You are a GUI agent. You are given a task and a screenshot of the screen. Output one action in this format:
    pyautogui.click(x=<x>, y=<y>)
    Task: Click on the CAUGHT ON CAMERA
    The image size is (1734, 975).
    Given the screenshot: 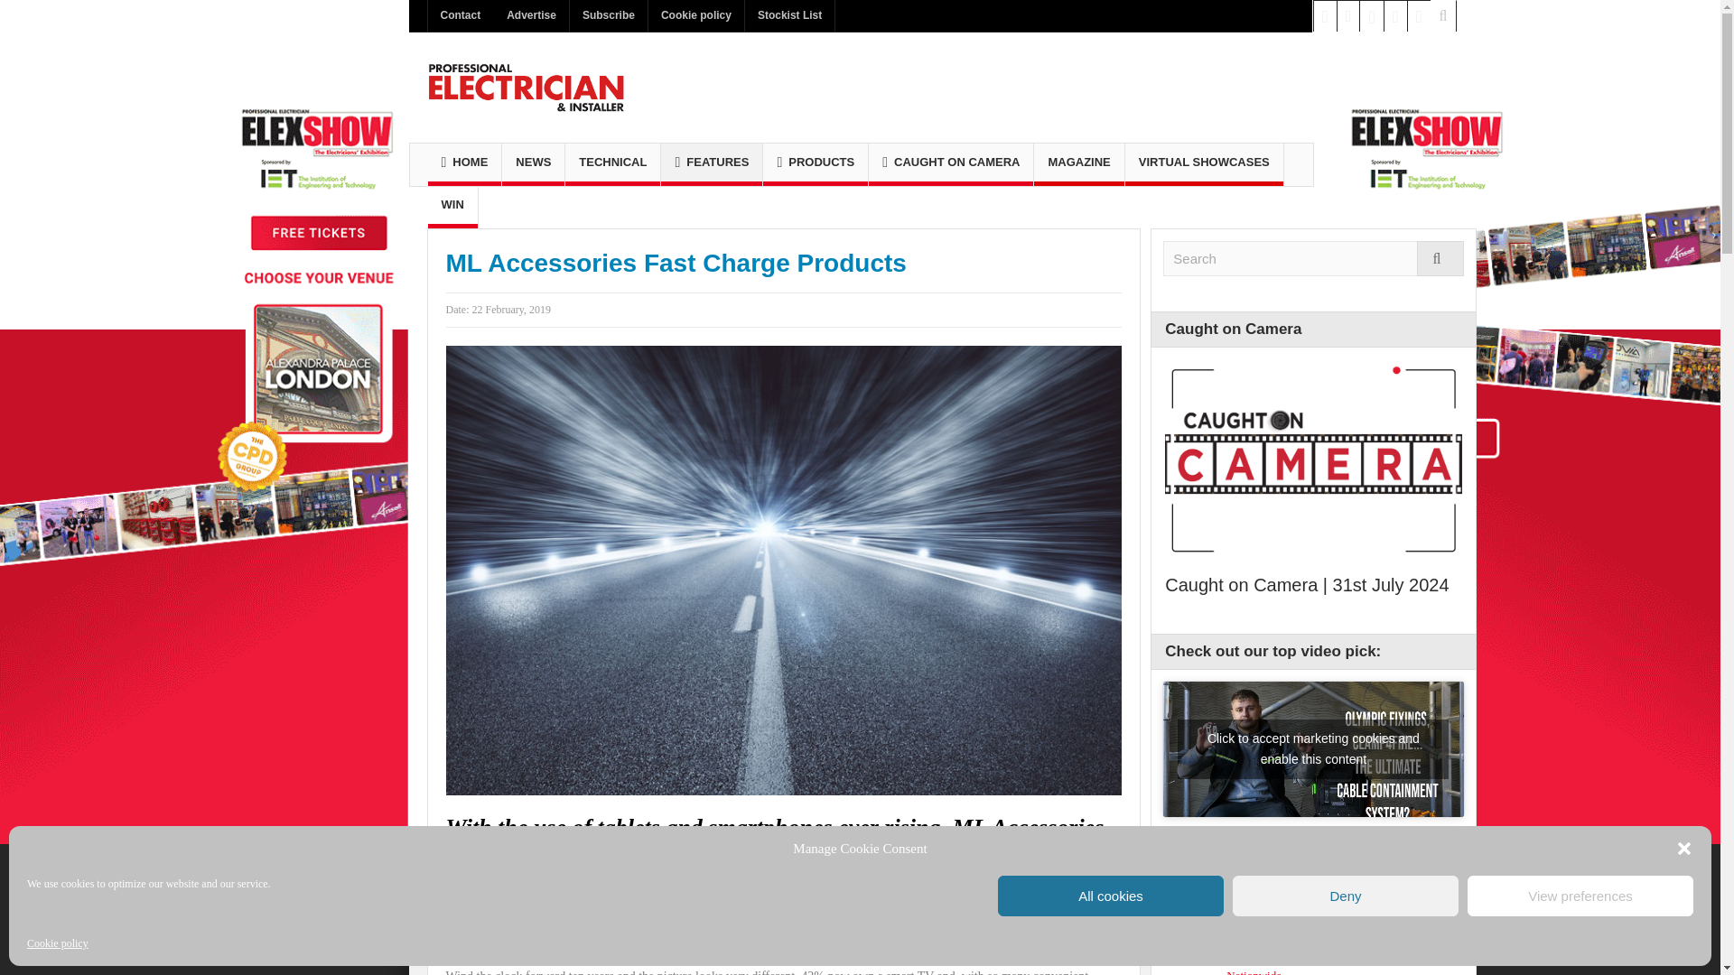 What is the action you would take?
    pyautogui.click(x=950, y=164)
    